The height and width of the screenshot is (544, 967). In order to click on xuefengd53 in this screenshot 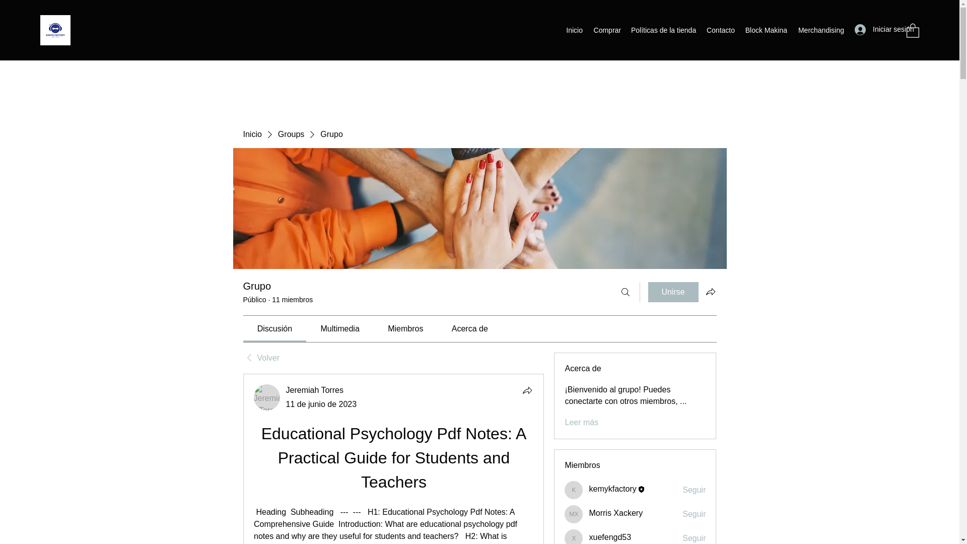, I will do `click(574, 536)`.